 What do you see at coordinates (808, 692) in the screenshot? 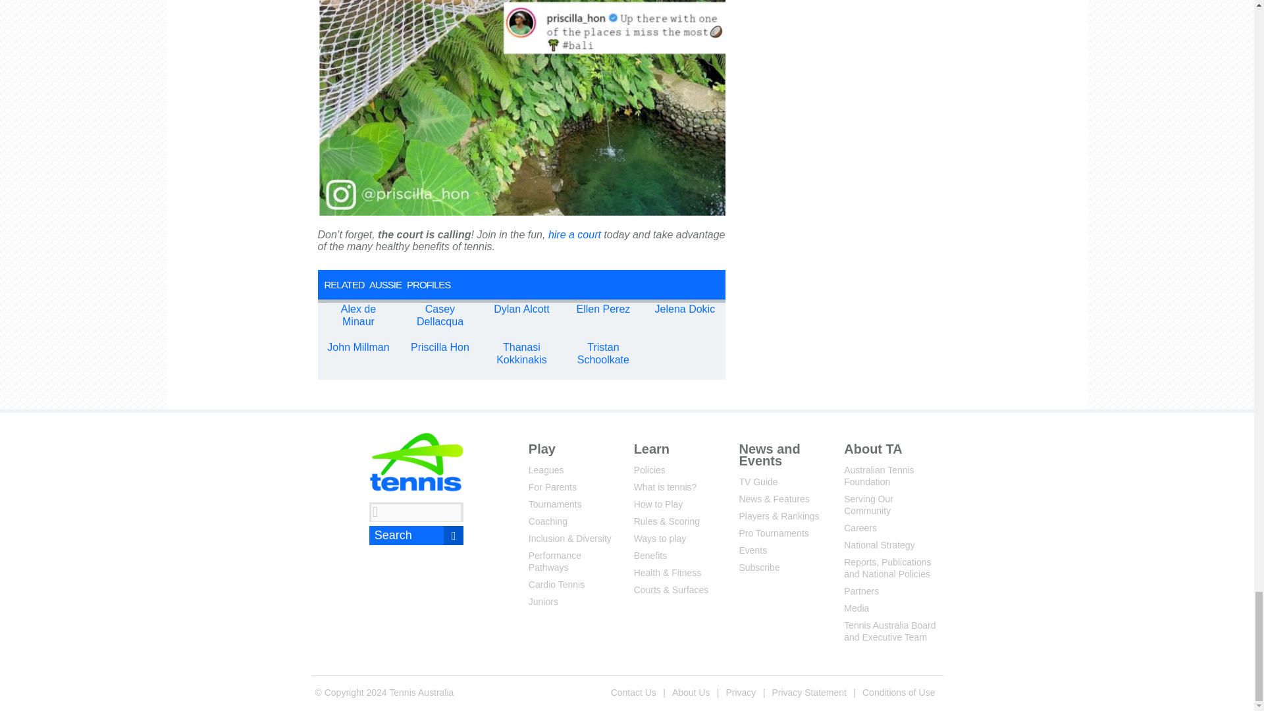
I see `Privacy Statement` at bounding box center [808, 692].